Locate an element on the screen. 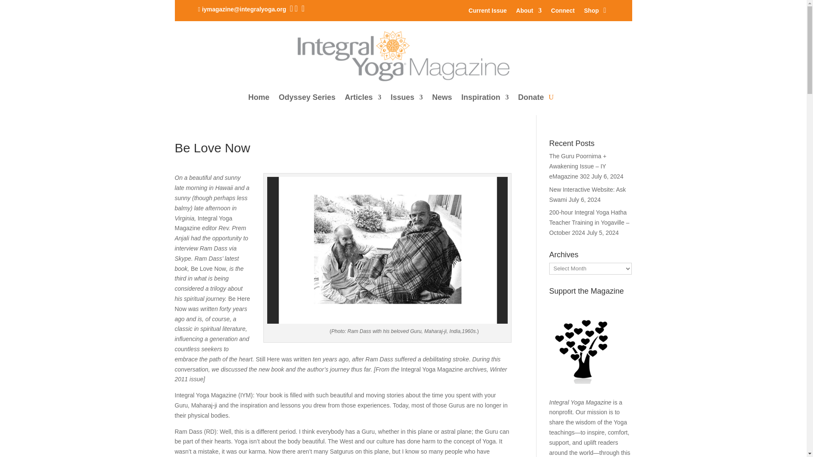  Shop is located at coordinates (591, 12).